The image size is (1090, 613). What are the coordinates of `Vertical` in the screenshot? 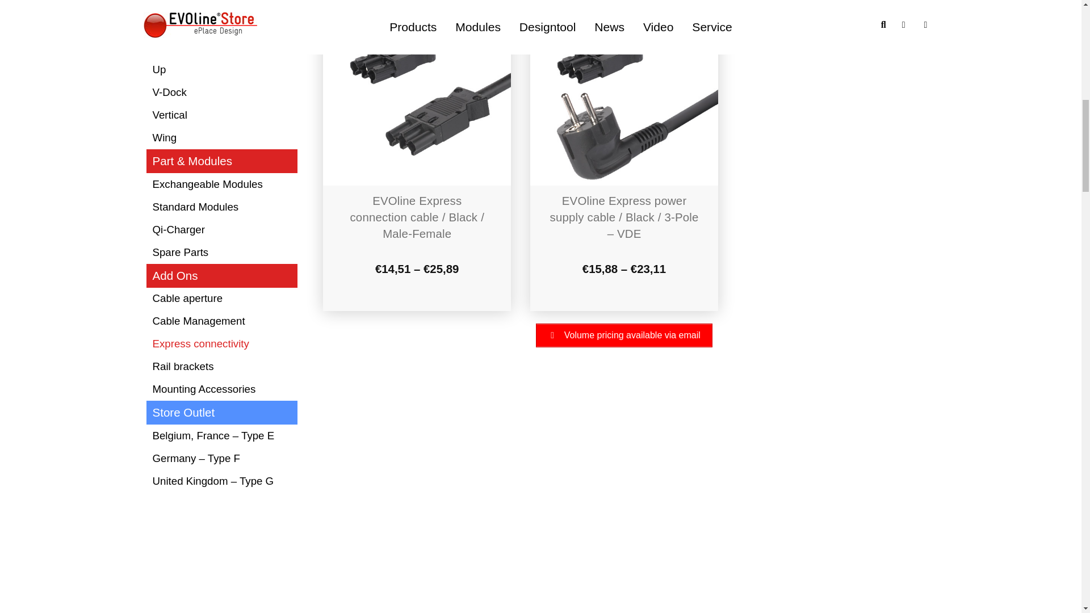 It's located at (221, 115).